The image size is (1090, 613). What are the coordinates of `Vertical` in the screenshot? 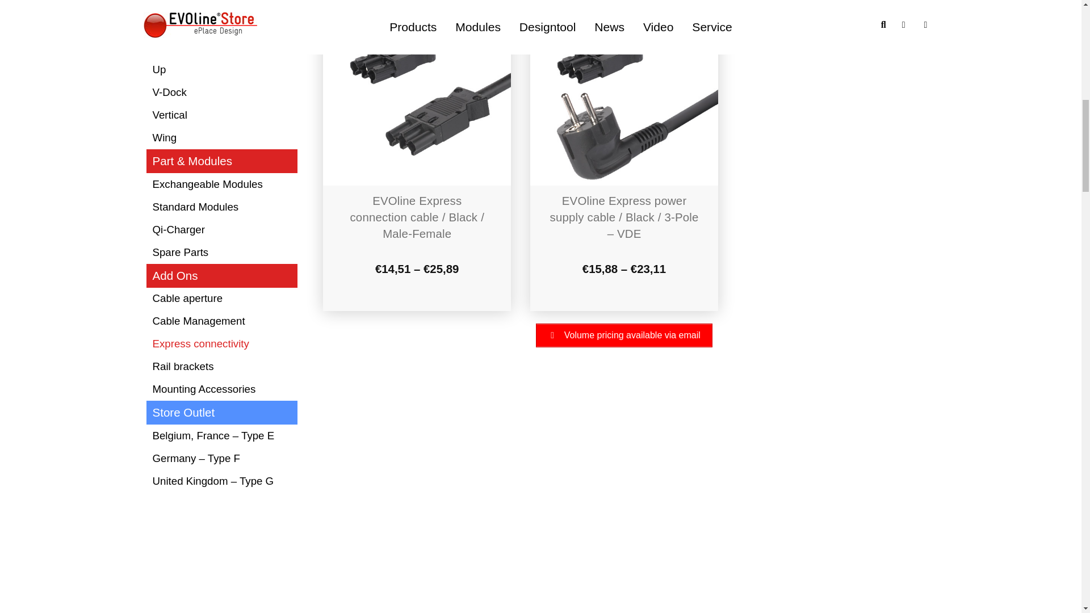 It's located at (221, 115).